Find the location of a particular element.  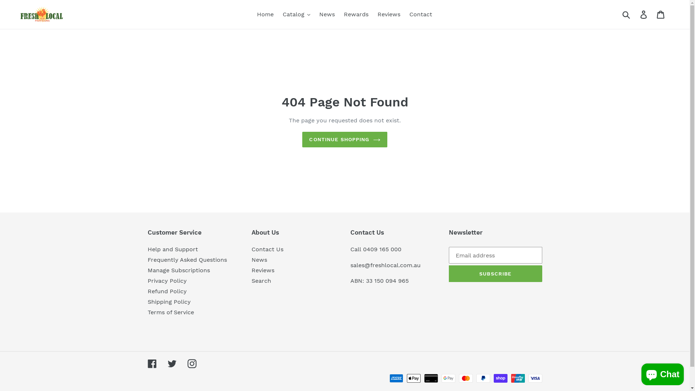

Cart is located at coordinates (661, 14).